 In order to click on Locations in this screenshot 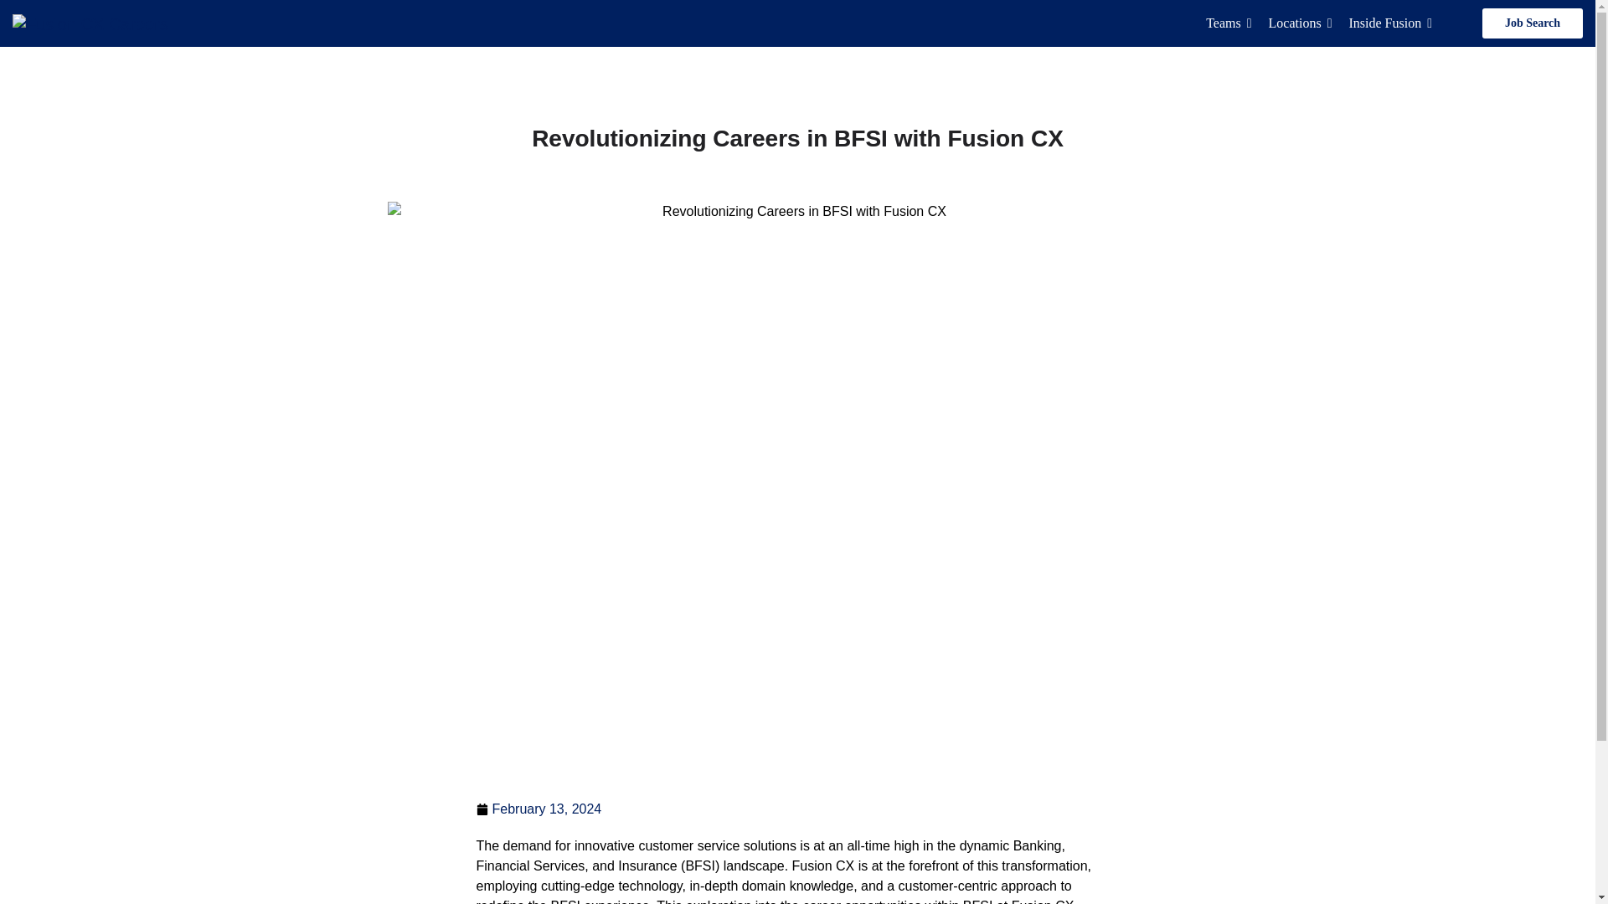, I will do `click(1300, 23)`.